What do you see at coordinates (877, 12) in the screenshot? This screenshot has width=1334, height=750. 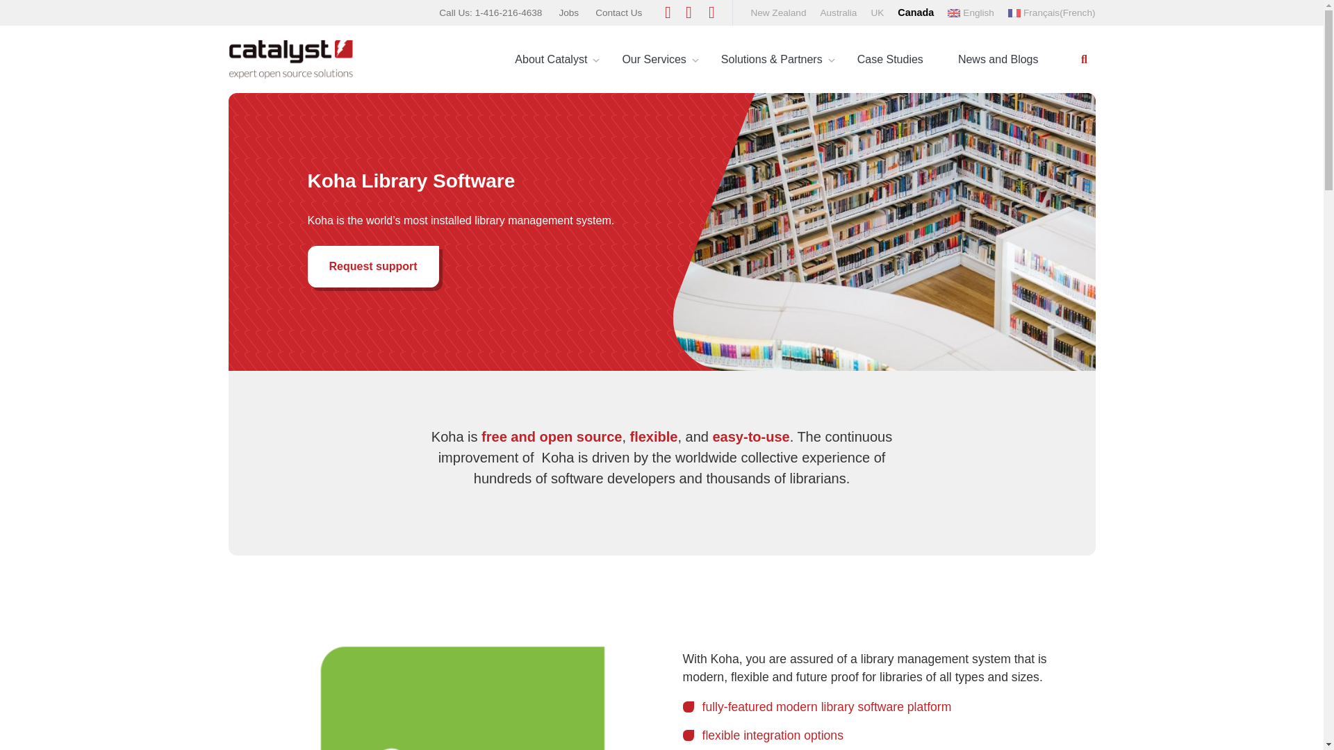 I see `UK` at bounding box center [877, 12].